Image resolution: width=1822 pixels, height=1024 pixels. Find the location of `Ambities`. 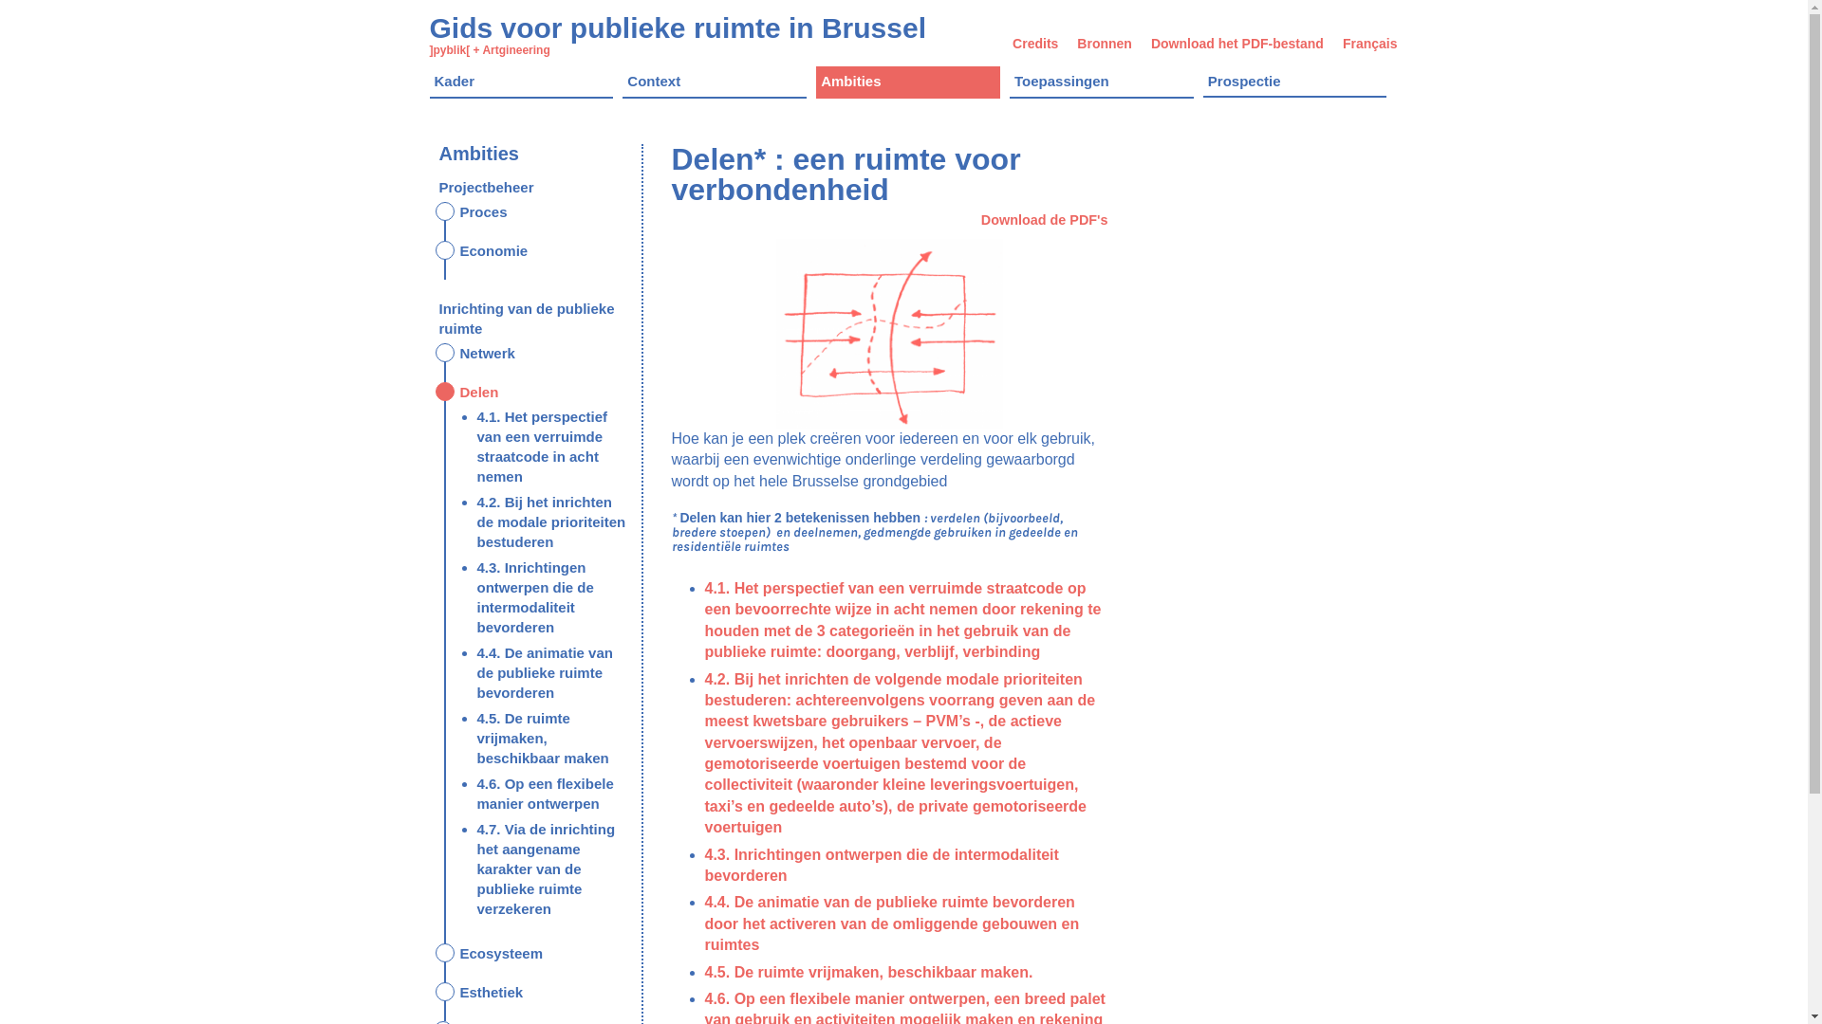

Ambities is located at coordinates (908, 83).